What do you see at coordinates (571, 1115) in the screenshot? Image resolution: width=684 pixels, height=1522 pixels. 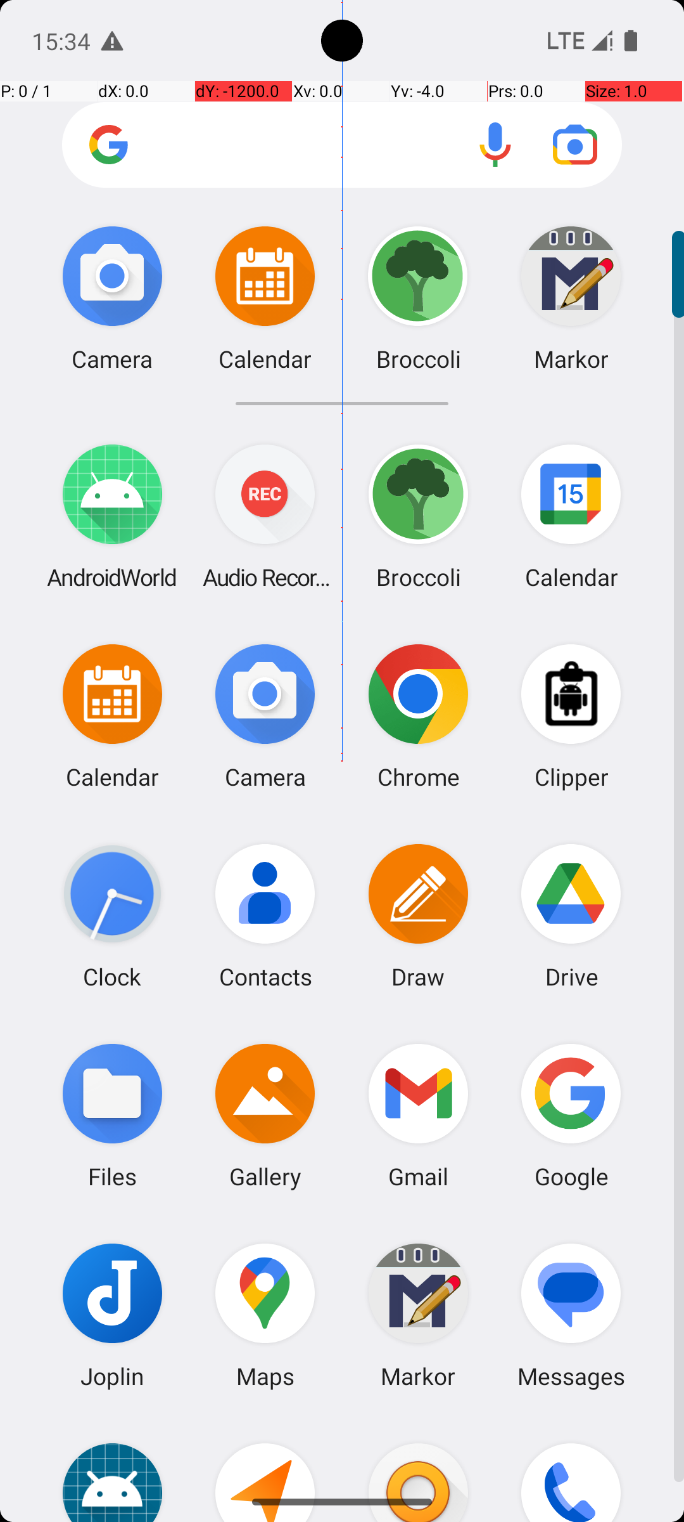 I see `Google` at bounding box center [571, 1115].